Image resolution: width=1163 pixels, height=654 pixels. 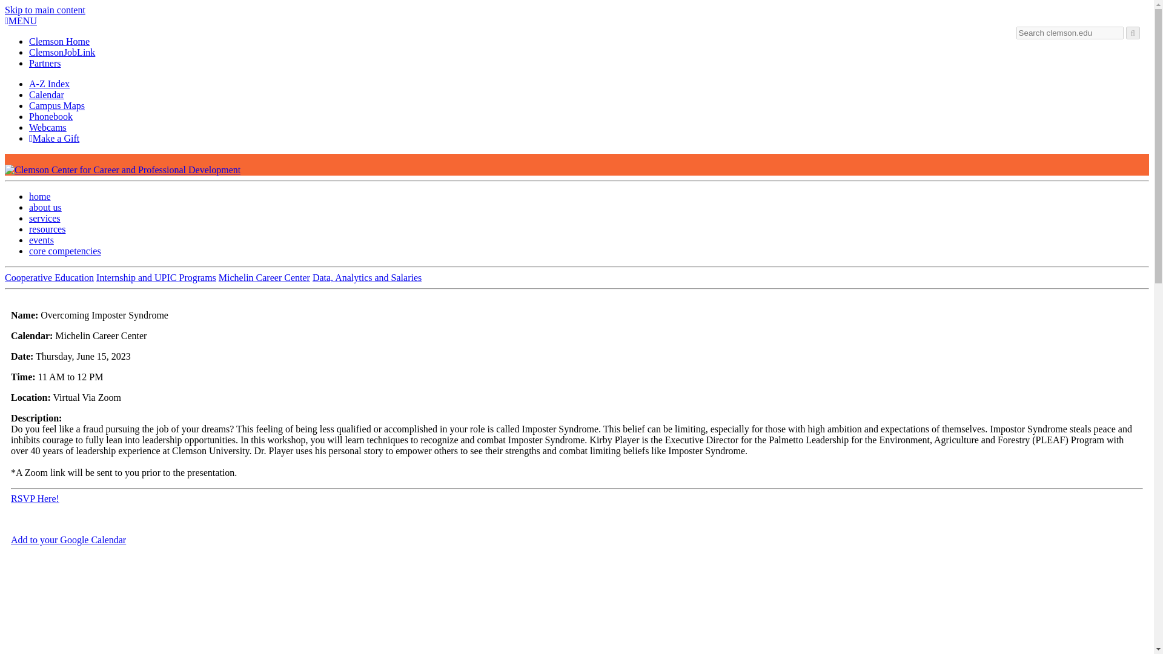 What do you see at coordinates (21, 21) in the screenshot?
I see `MENU` at bounding box center [21, 21].